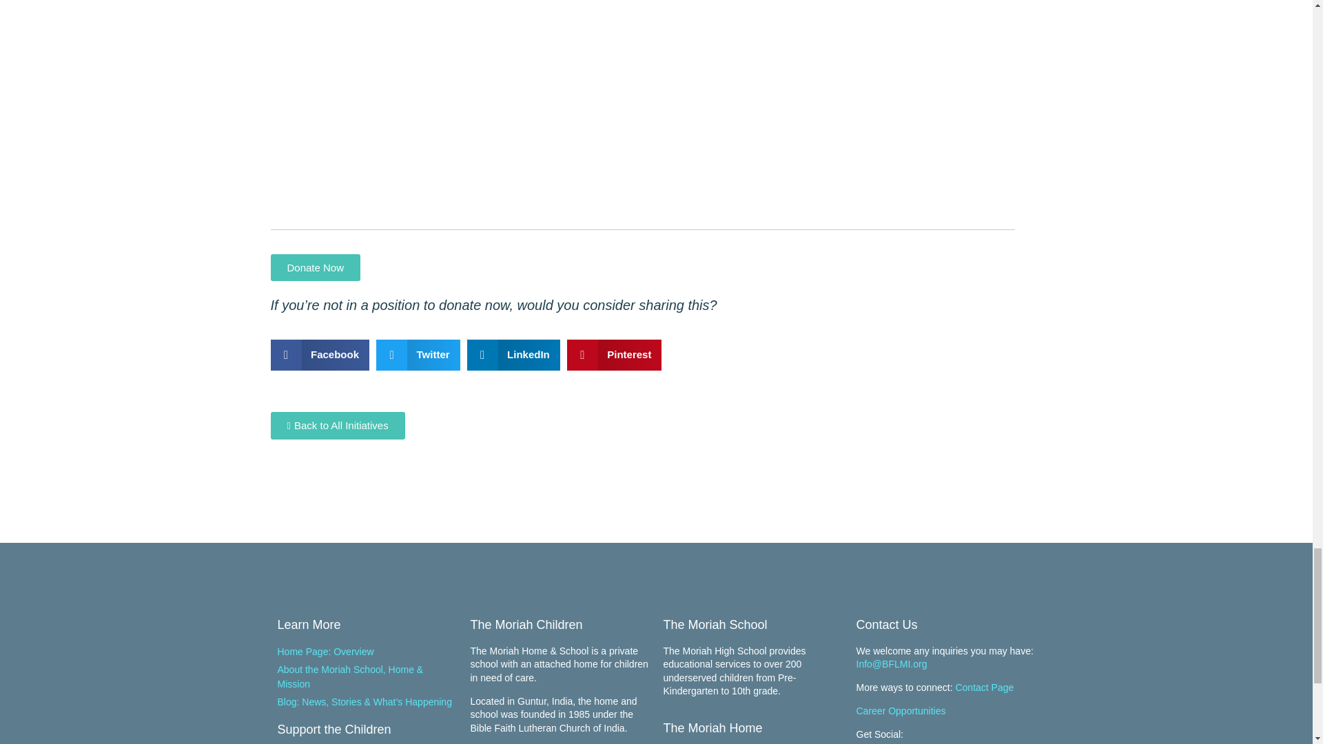 This screenshot has width=1323, height=744. I want to click on Donate Now, so click(314, 267).